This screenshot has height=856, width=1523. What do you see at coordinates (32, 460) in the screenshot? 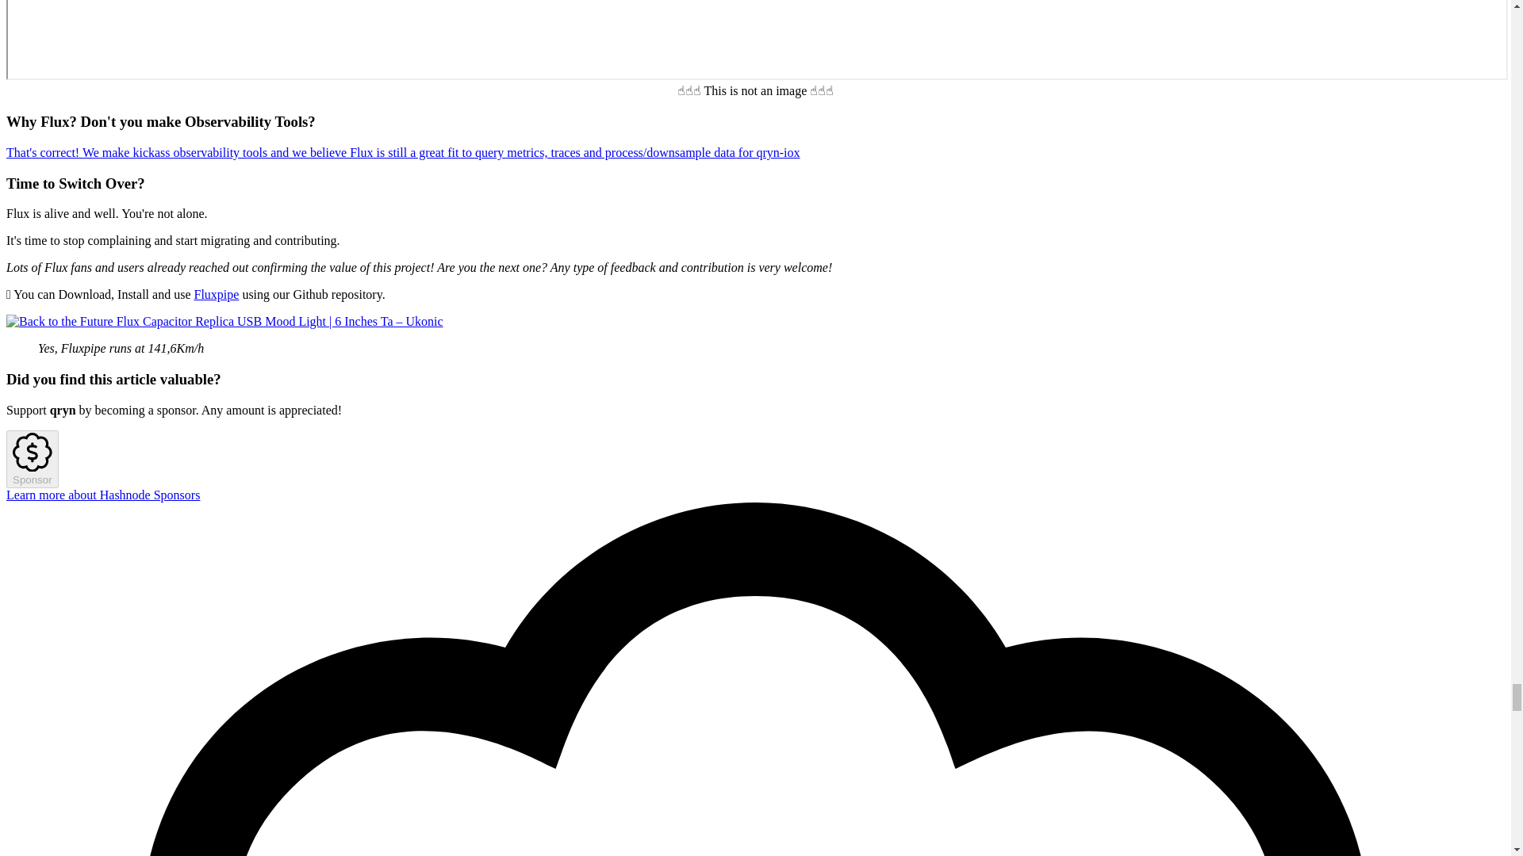
I see `Sponsor` at bounding box center [32, 460].